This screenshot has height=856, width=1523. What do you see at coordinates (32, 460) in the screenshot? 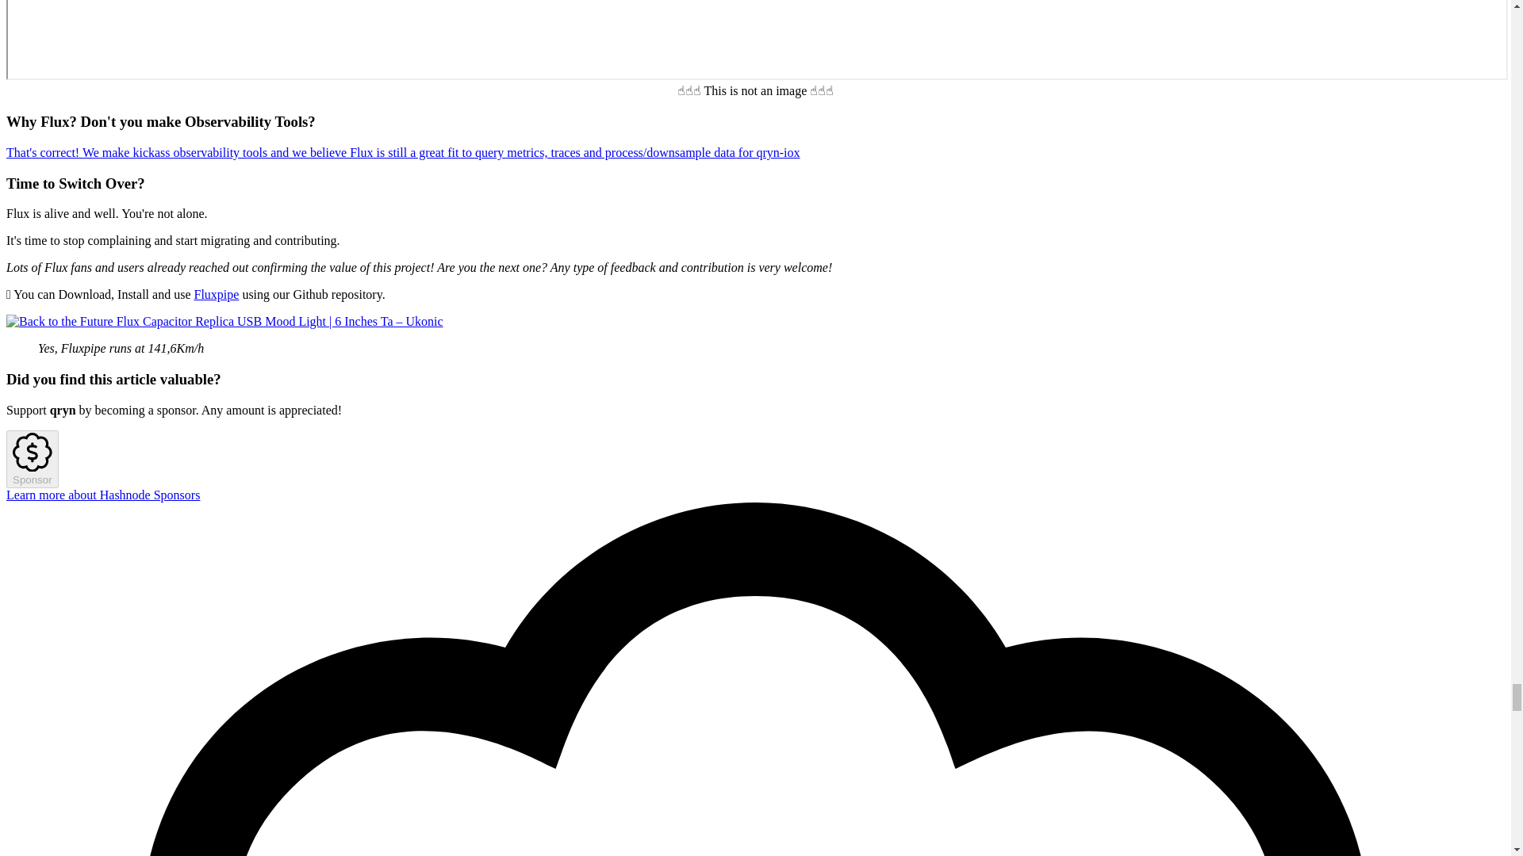
I see `Sponsor` at bounding box center [32, 460].